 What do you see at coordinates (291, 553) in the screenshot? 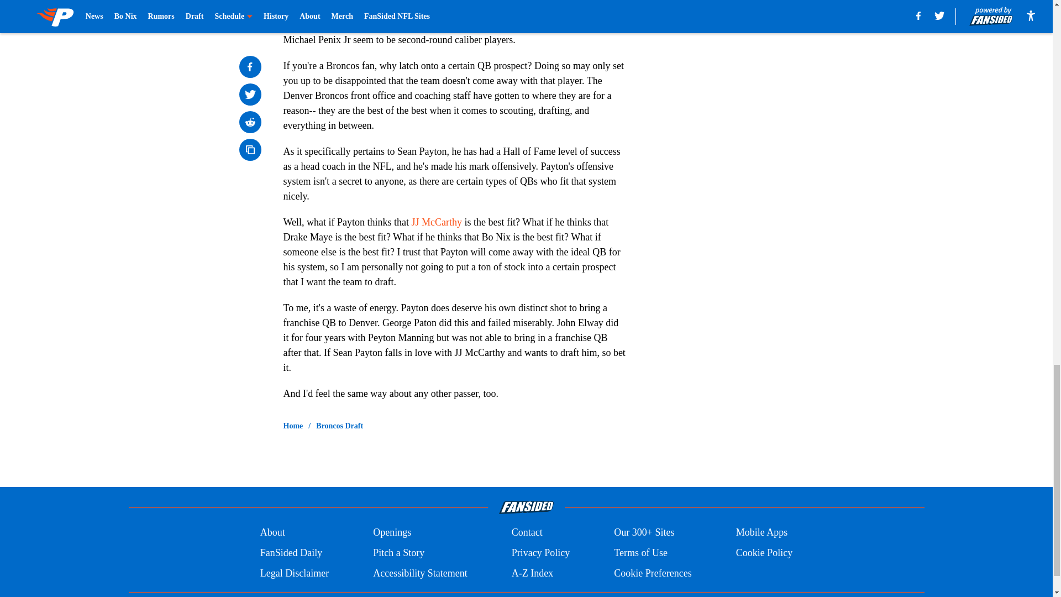
I see `FanSided Daily` at bounding box center [291, 553].